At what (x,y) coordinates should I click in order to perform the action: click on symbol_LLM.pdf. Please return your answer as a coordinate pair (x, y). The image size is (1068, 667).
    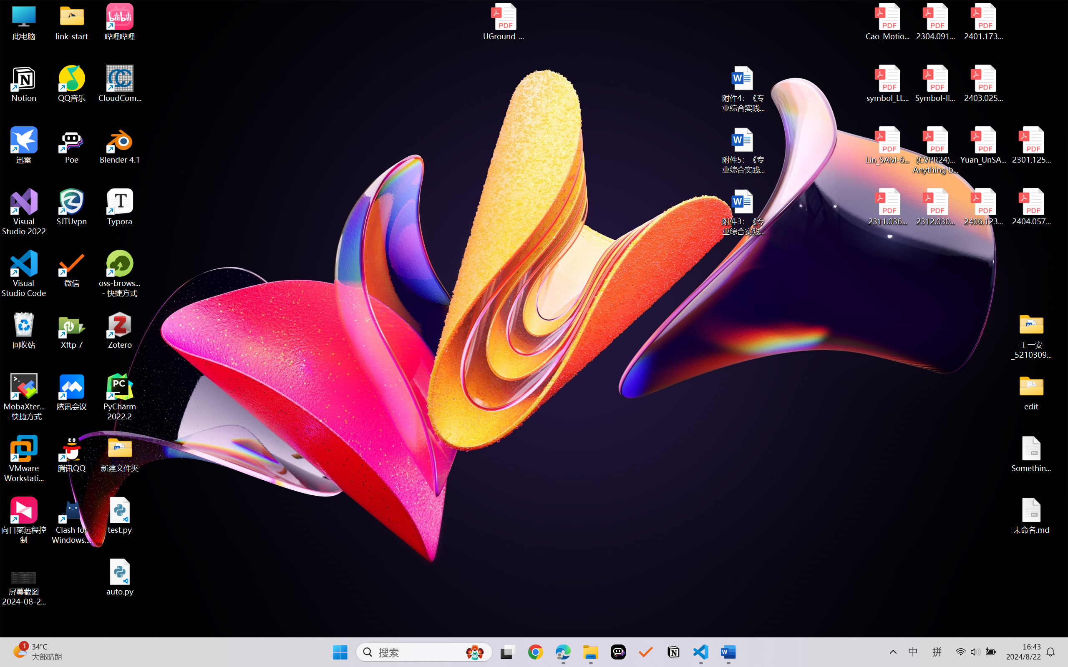
    Looking at the image, I should click on (888, 84).